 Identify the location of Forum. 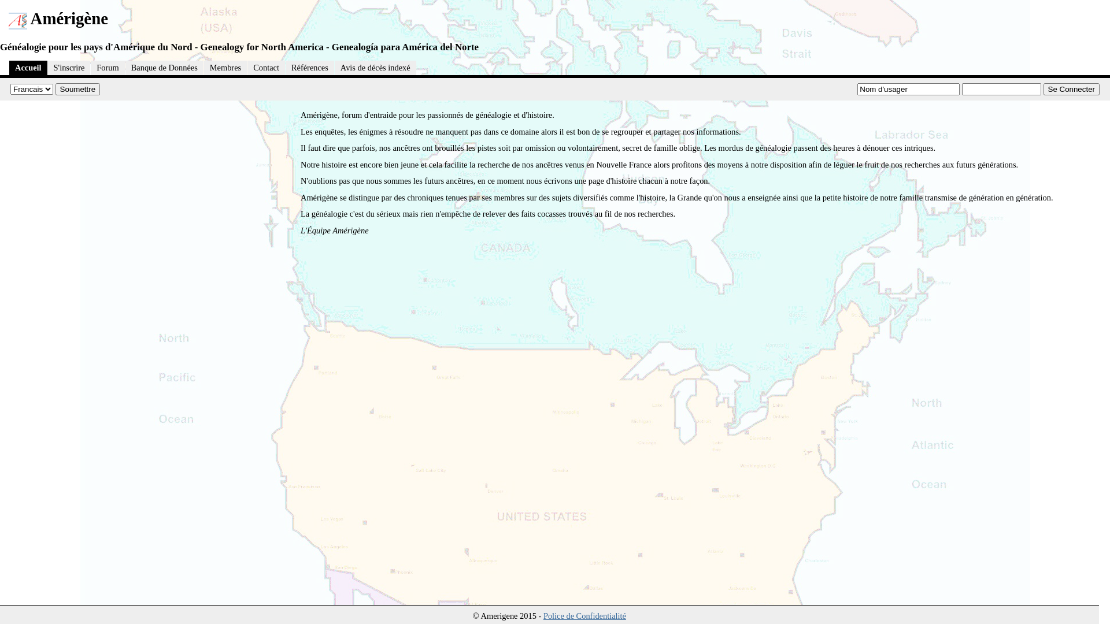
(108, 68).